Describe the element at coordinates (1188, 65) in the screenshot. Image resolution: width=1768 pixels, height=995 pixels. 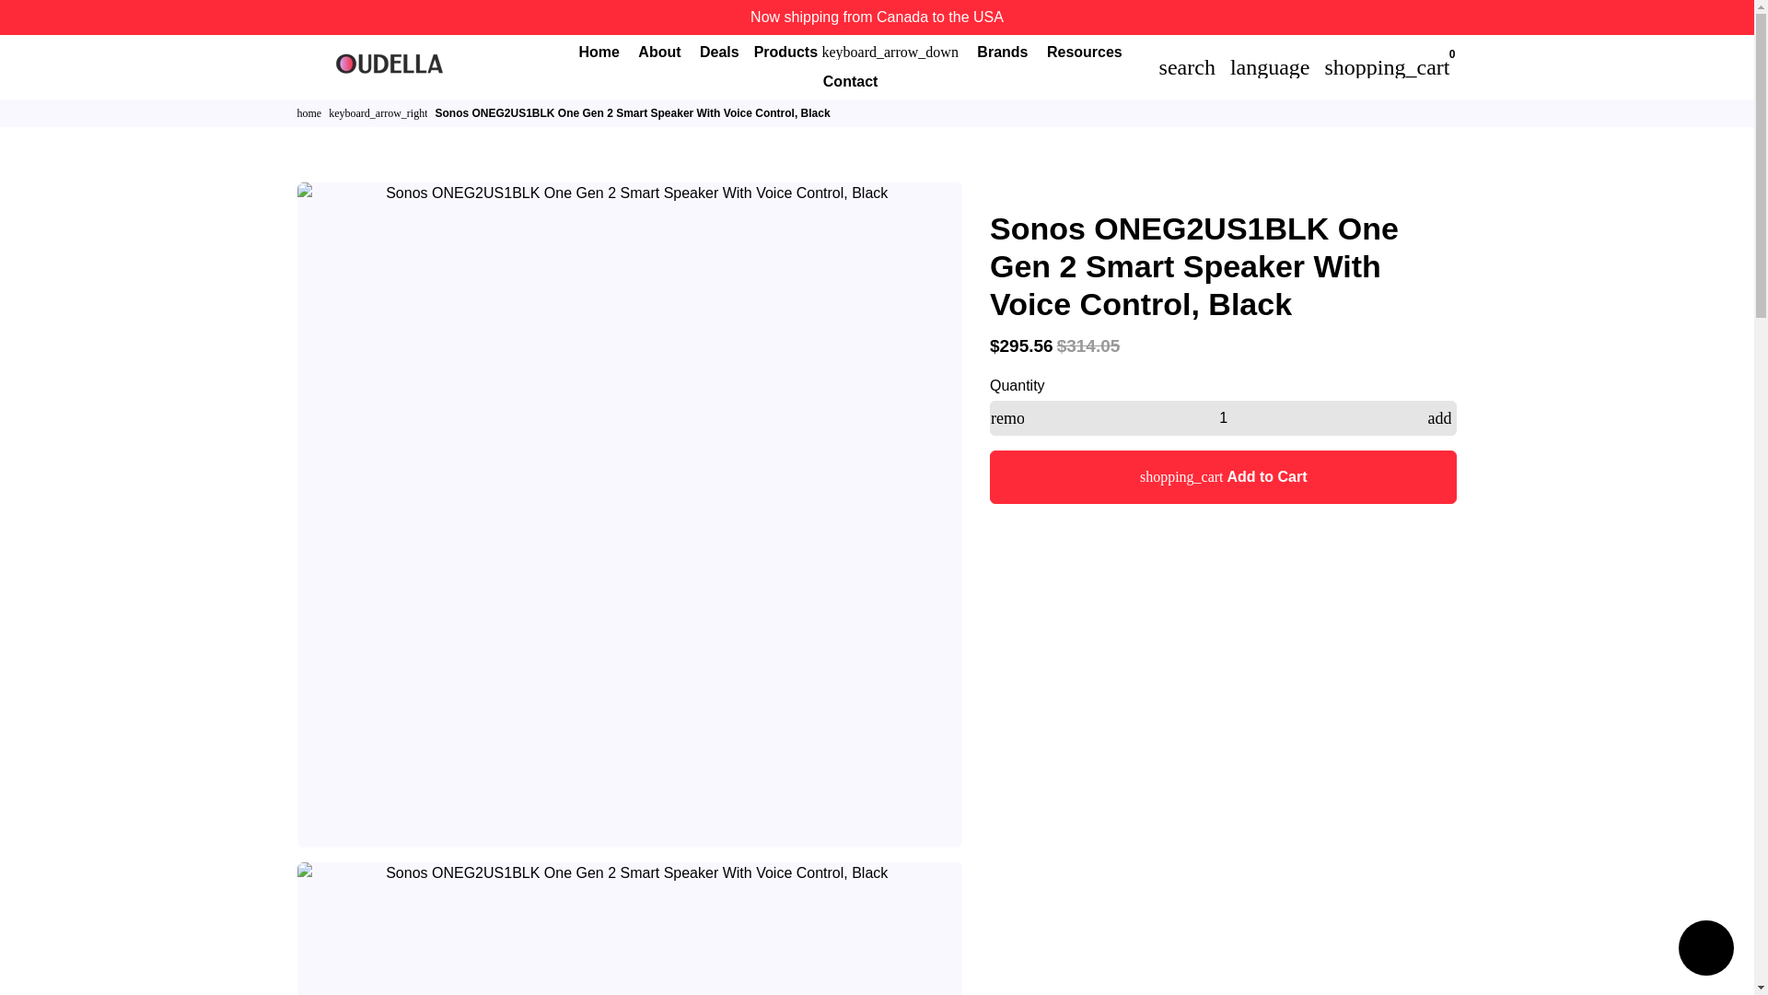
I see `Search` at that location.